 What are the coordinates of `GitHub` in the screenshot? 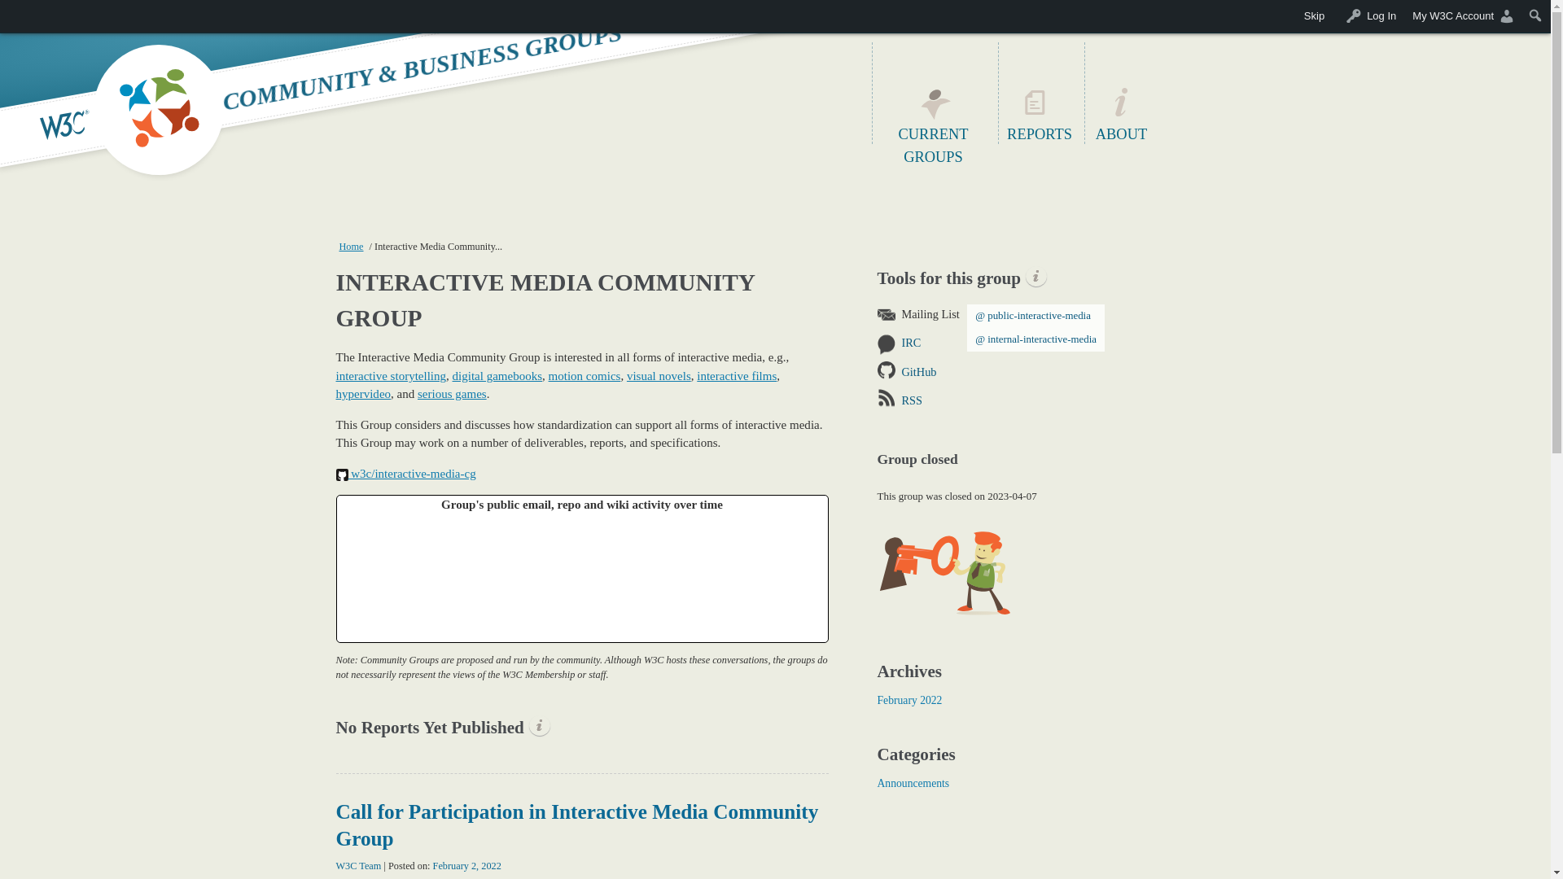 It's located at (1070, 373).